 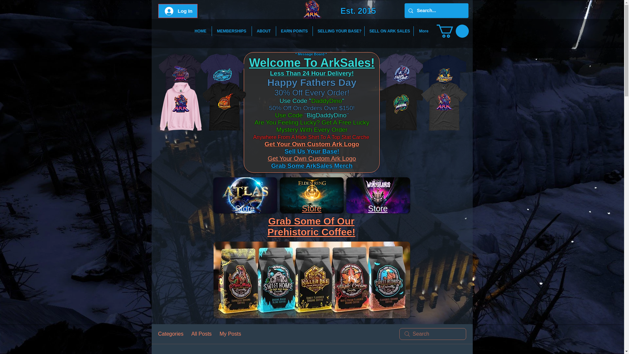 What do you see at coordinates (200, 31) in the screenshot?
I see `HOME` at bounding box center [200, 31].